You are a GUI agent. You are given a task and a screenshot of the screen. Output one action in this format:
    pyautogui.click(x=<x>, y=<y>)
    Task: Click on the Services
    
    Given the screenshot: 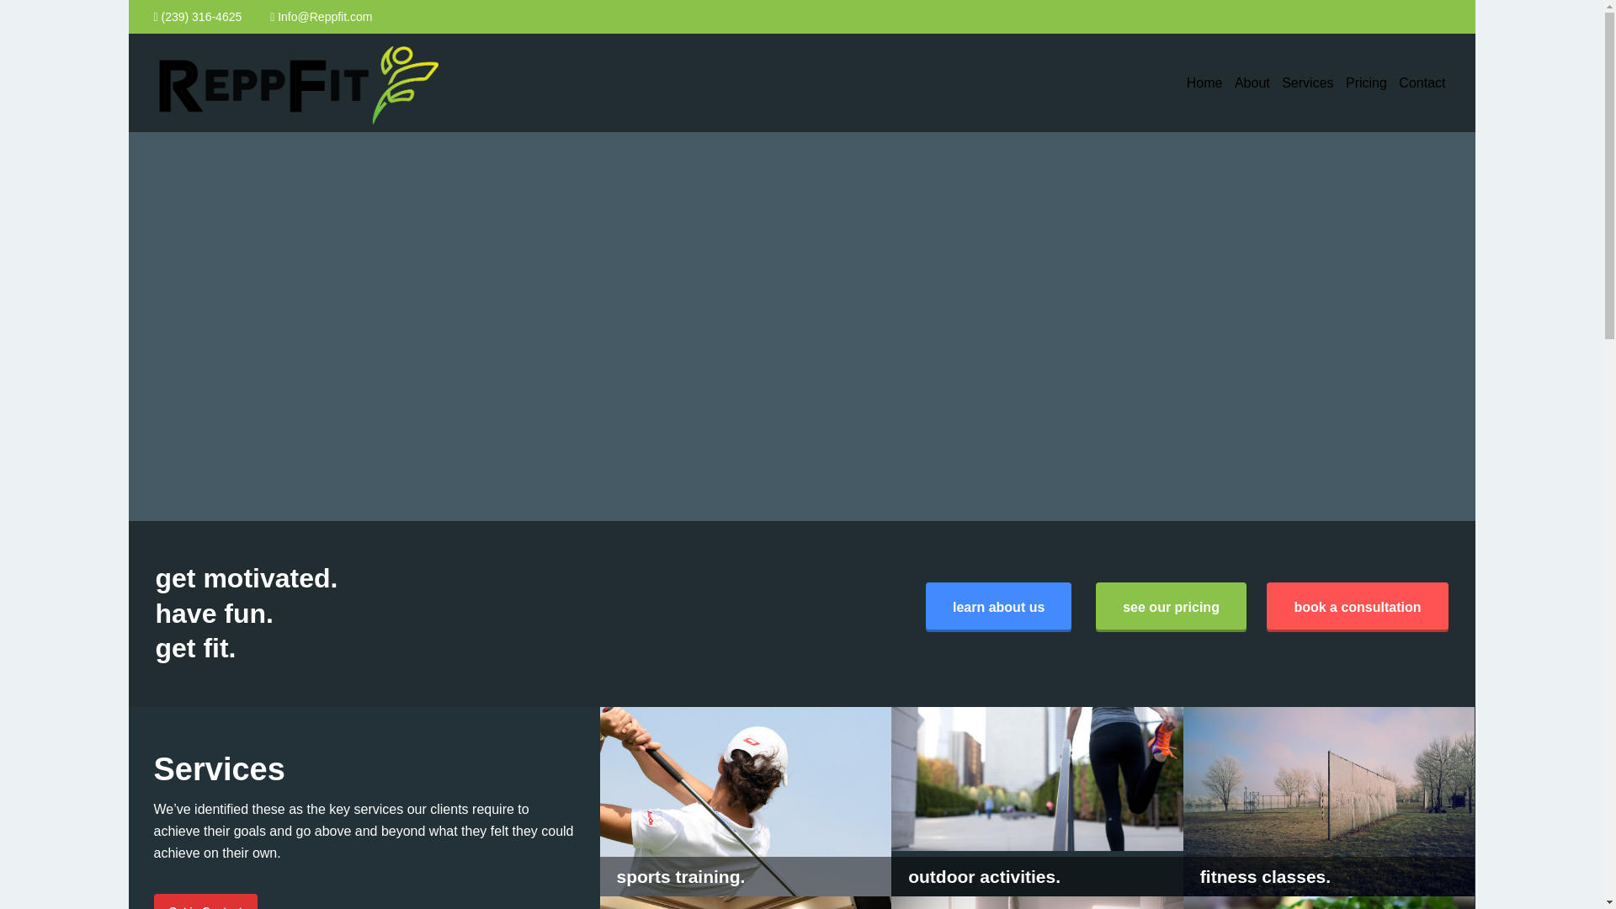 What is the action you would take?
    pyautogui.click(x=1308, y=82)
    